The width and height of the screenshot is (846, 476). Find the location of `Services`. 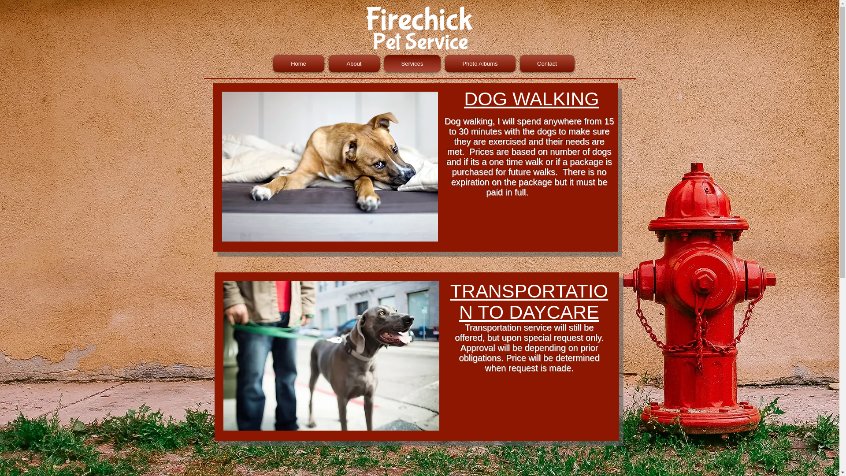

Services is located at coordinates (412, 63).